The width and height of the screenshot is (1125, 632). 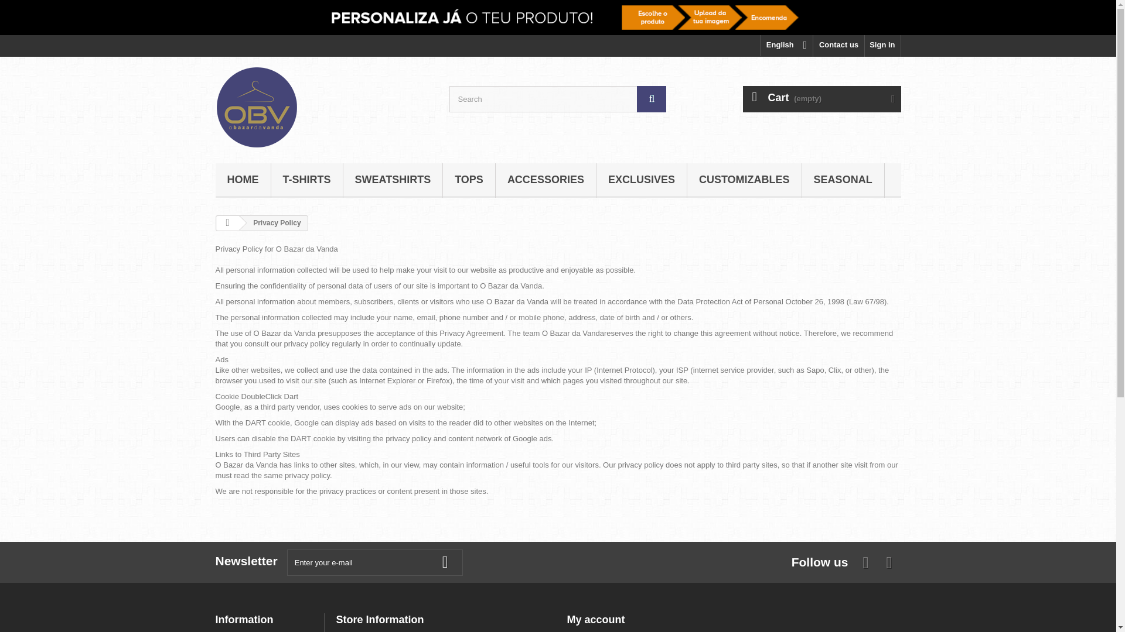 I want to click on Sign in, so click(x=882, y=46).